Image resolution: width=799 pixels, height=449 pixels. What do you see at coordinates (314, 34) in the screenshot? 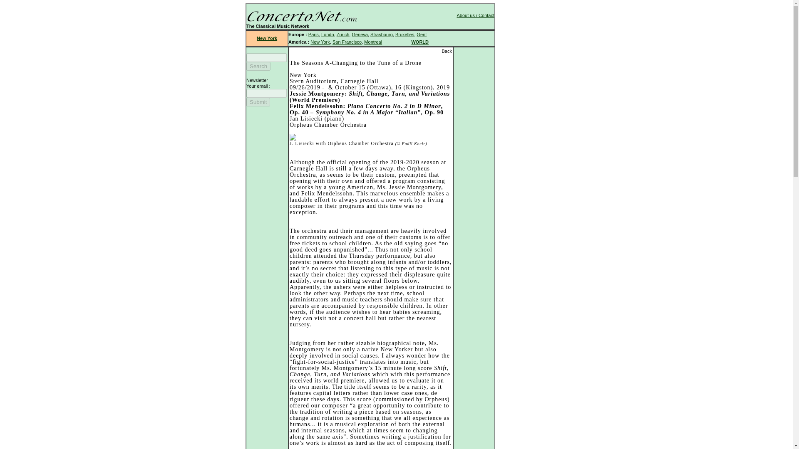
I see `Paris` at bounding box center [314, 34].